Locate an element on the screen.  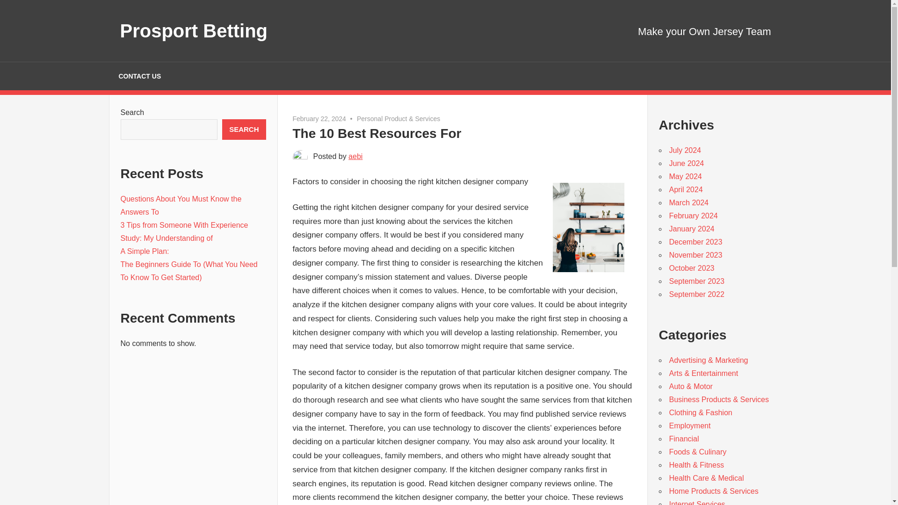
October 2023 is located at coordinates (691, 268).